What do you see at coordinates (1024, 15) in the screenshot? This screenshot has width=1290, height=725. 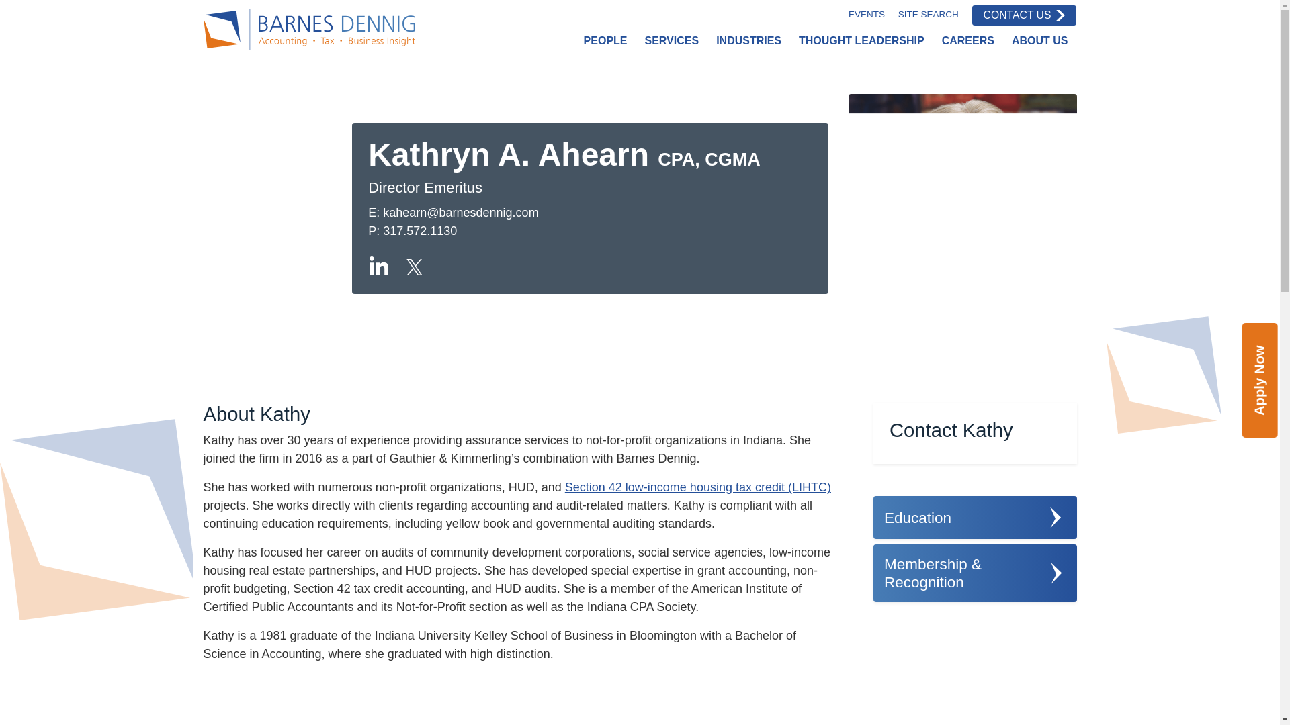 I see `CONTACT US` at bounding box center [1024, 15].